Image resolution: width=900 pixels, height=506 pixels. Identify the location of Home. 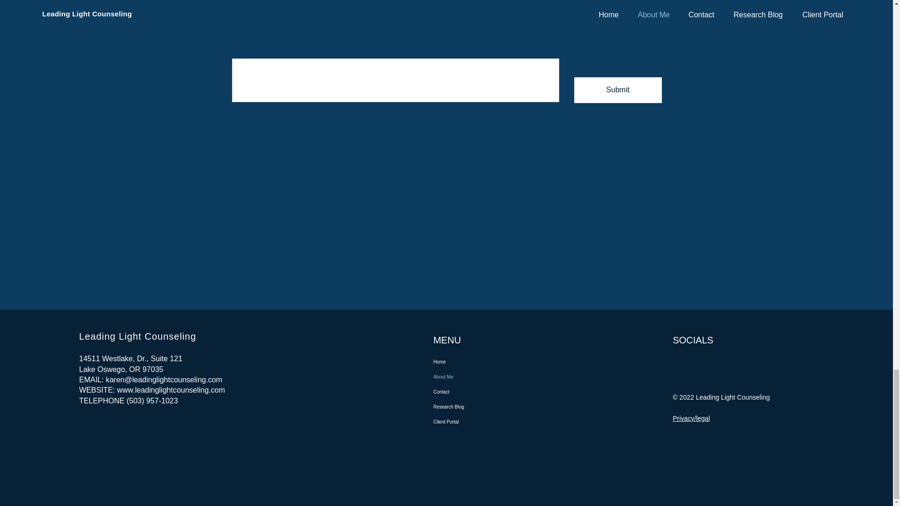
(477, 362).